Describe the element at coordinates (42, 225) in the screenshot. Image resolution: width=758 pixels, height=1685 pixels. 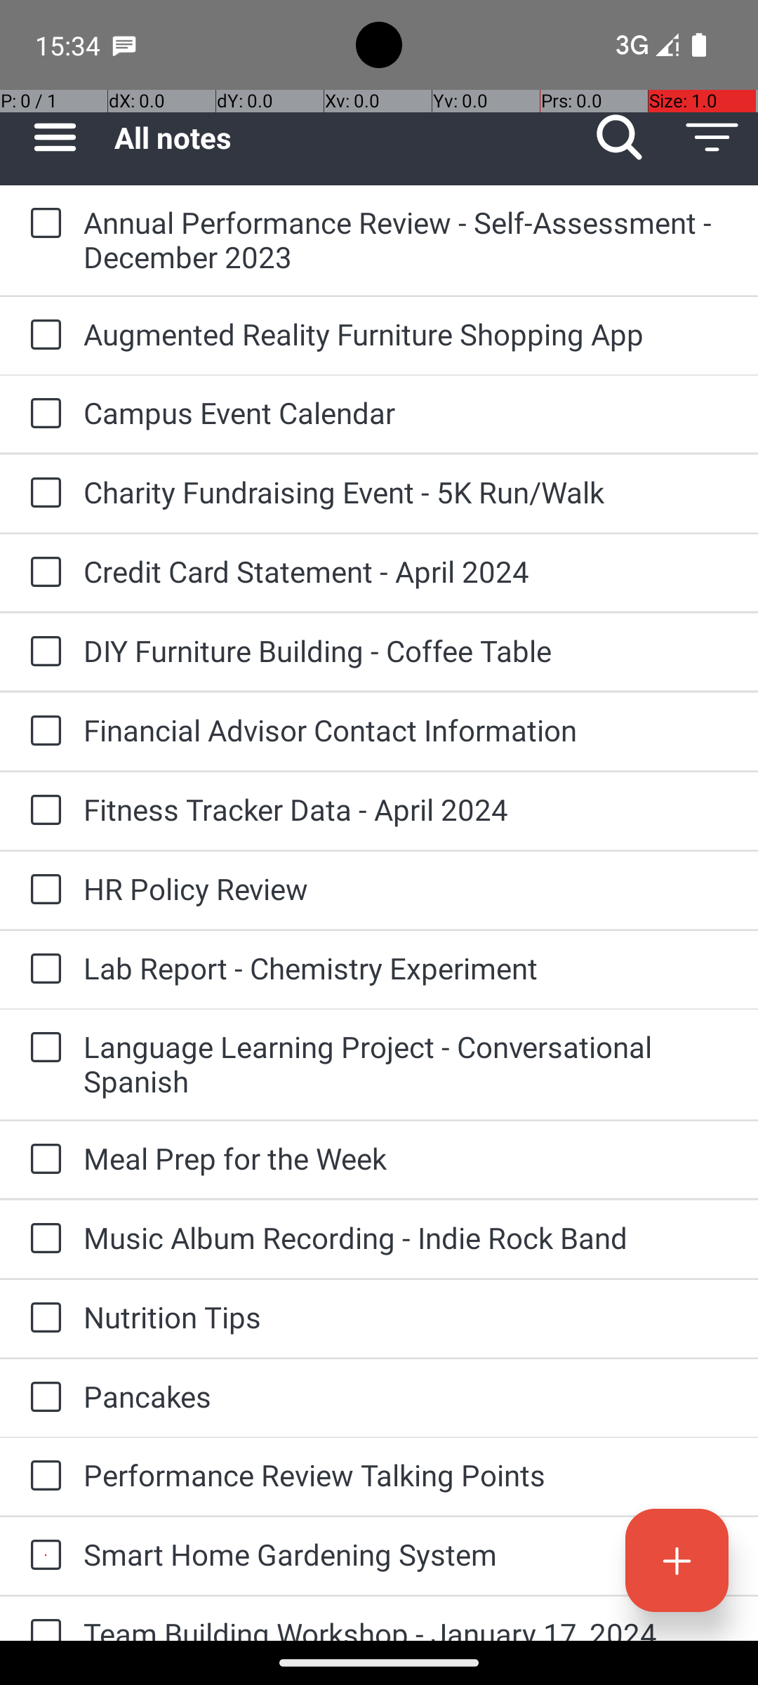
I see `to-do: Annual Performance Review - Self-Assessment - December 2023` at that location.